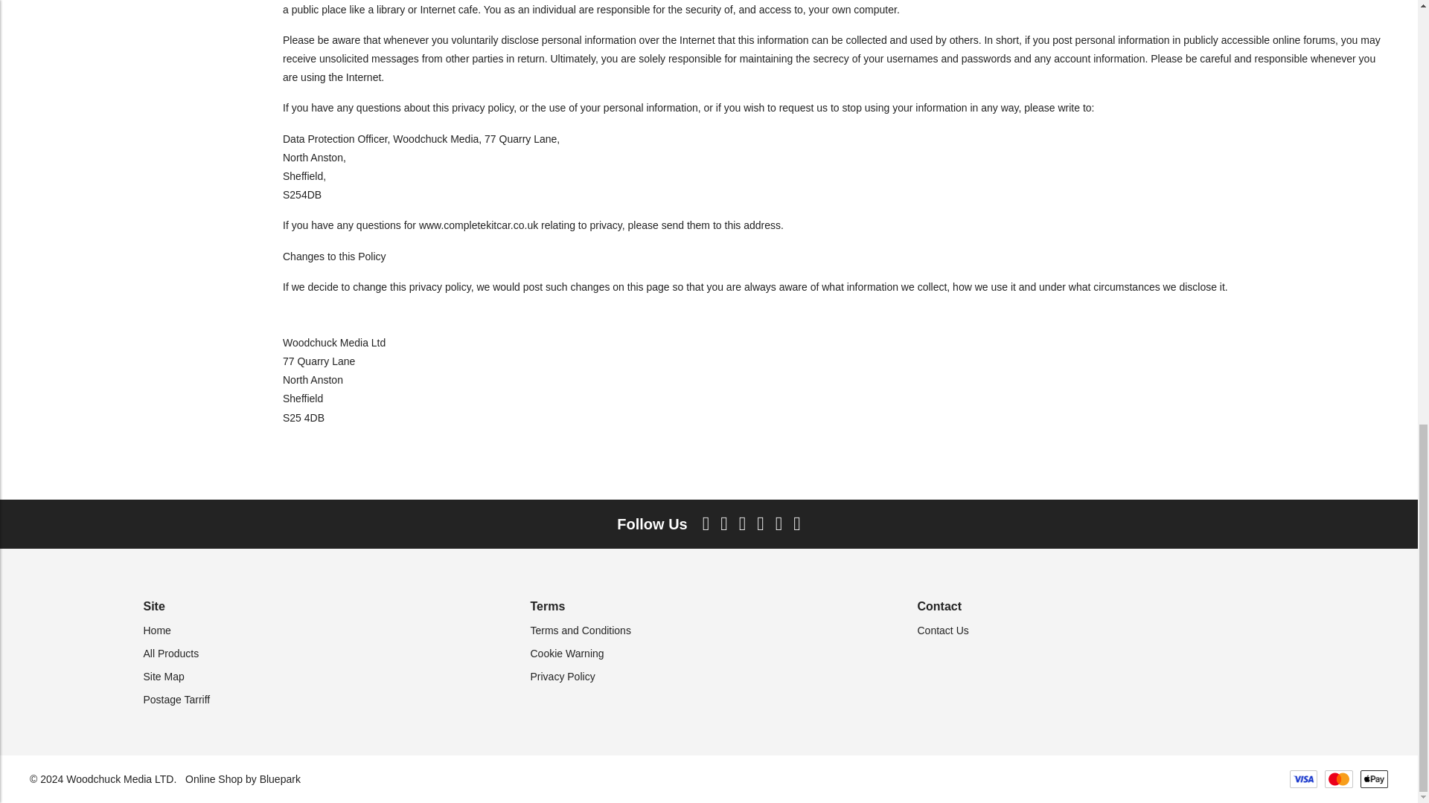 Image resolution: width=1429 pixels, height=803 pixels. What do you see at coordinates (942, 631) in the screenshot?
I see `Contact Us` at bounding box center [942, 631].